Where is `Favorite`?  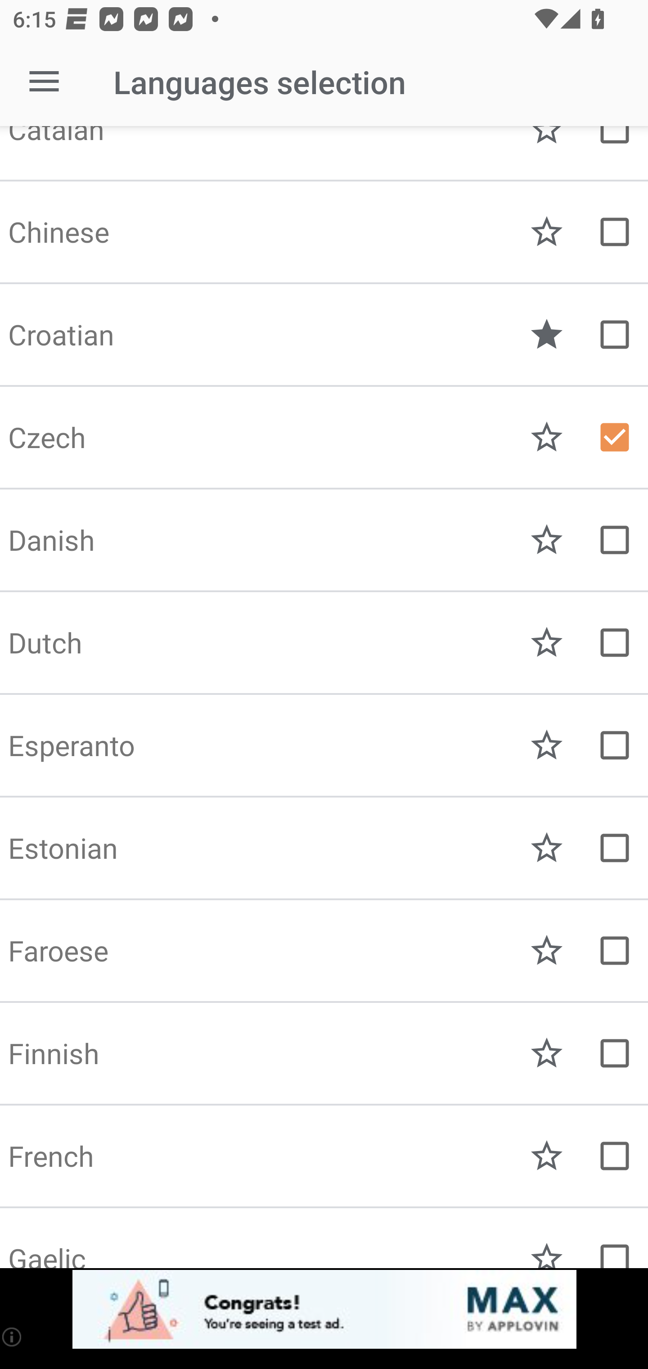
Favorite is located at coordinates (547, 848).